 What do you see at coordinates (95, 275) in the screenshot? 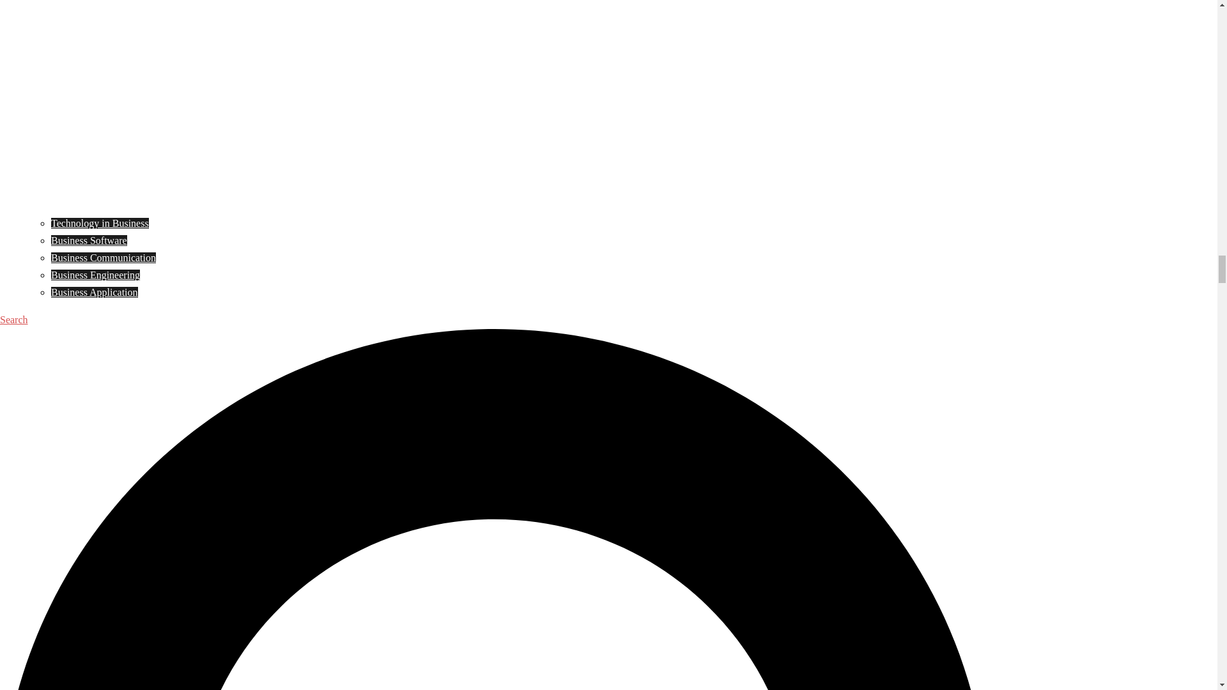
I see `Business Engineering` at bounding box center [95, 275].